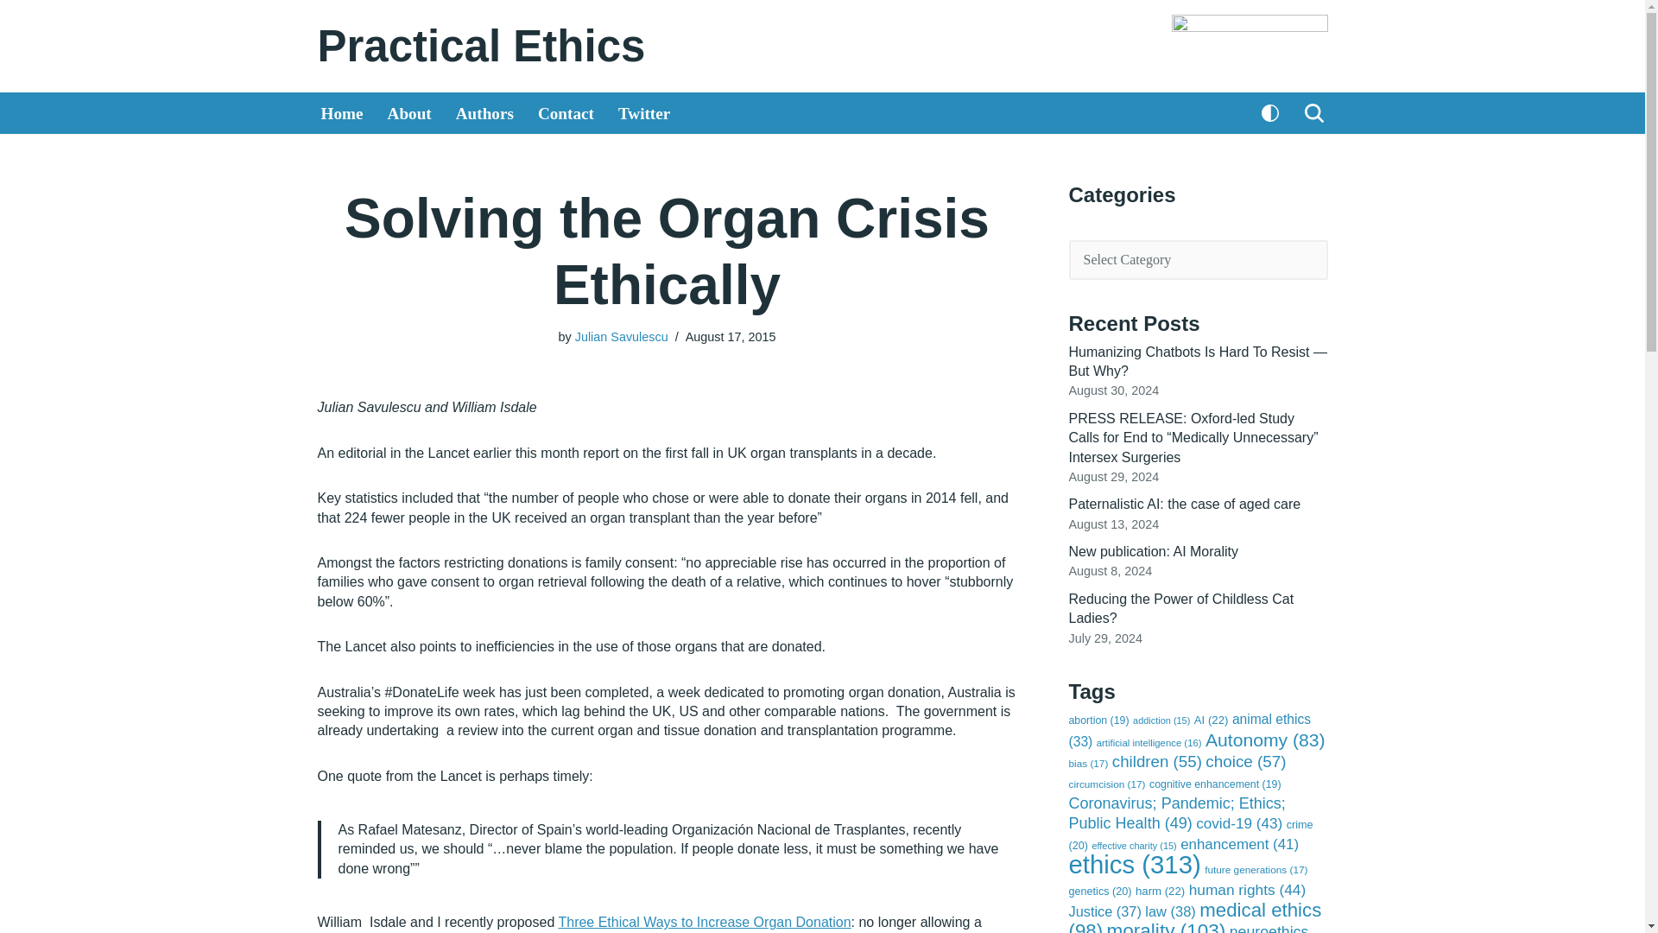  Describe the element at coordinates (409, 113) in the screenshot. I see `About` at that location.